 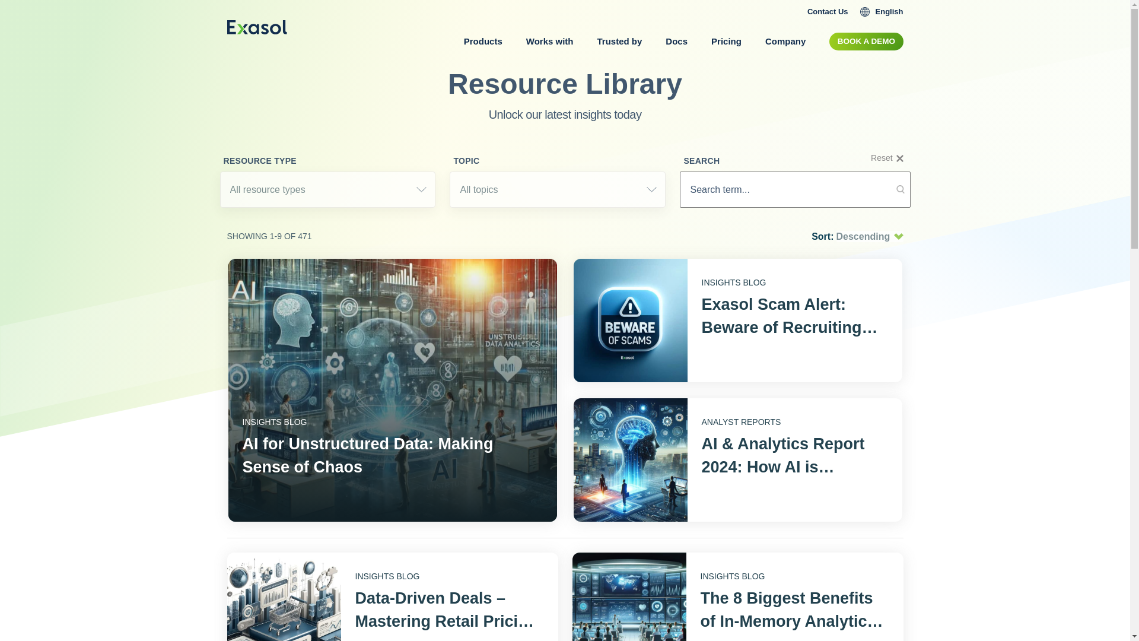 What do you see at coordinates (619, 42) in the screenshot?
I see `Trusted by` at bounding box center [619, 42].